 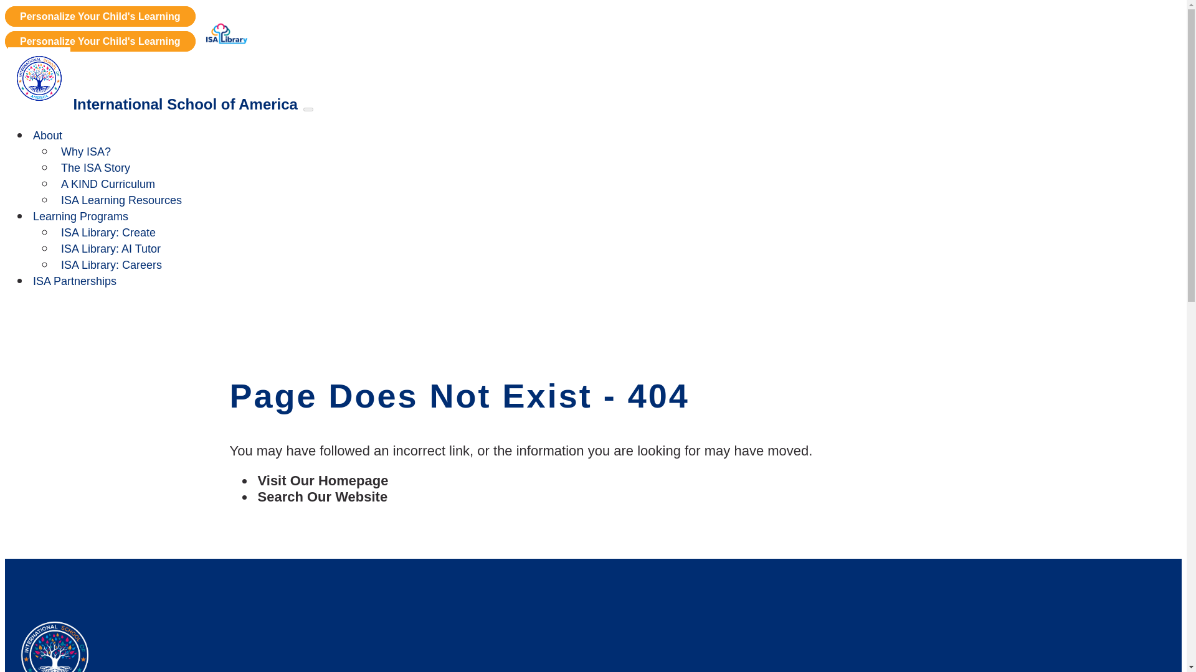 What do you see at coordinates (81, 217) in the screenshot?
I see `Learning Programs` at bounding box center [81, 217].